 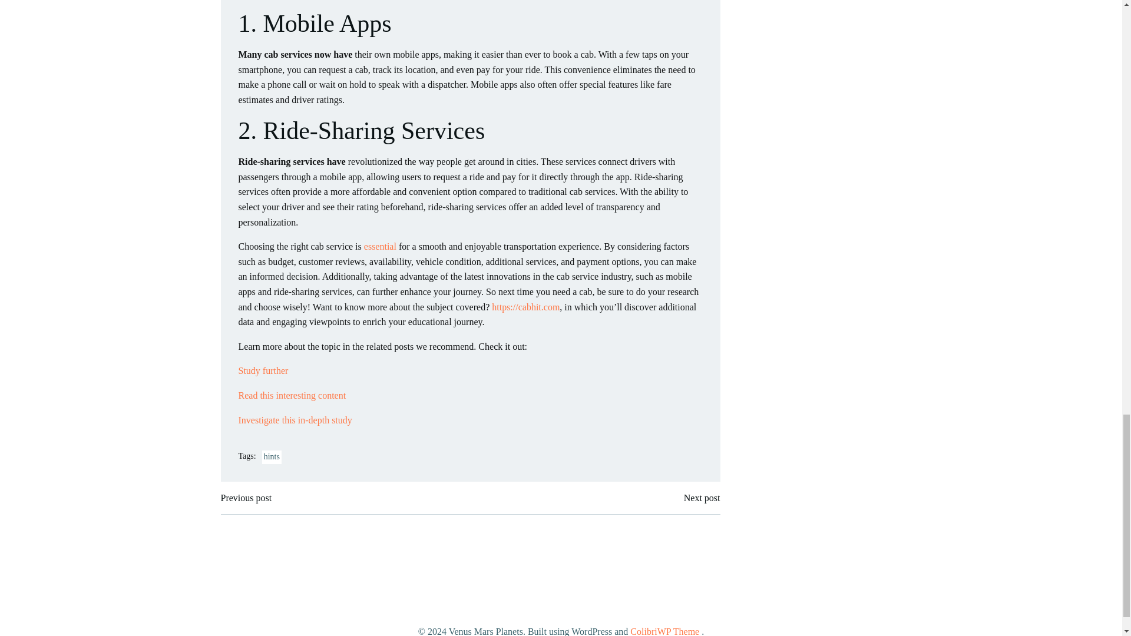 What do you see at coordinates (381, 246) in the screenshot?
I see `essential` at bounding box center [381, 246].